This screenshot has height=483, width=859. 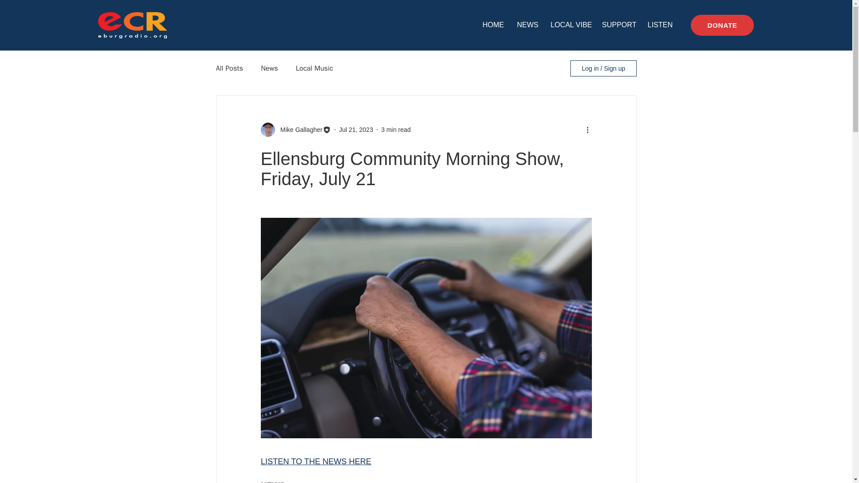 What do you see at coordinates (659, 25) in the screenshot?
I see `LISTEN` at bounding box center [659, 25].